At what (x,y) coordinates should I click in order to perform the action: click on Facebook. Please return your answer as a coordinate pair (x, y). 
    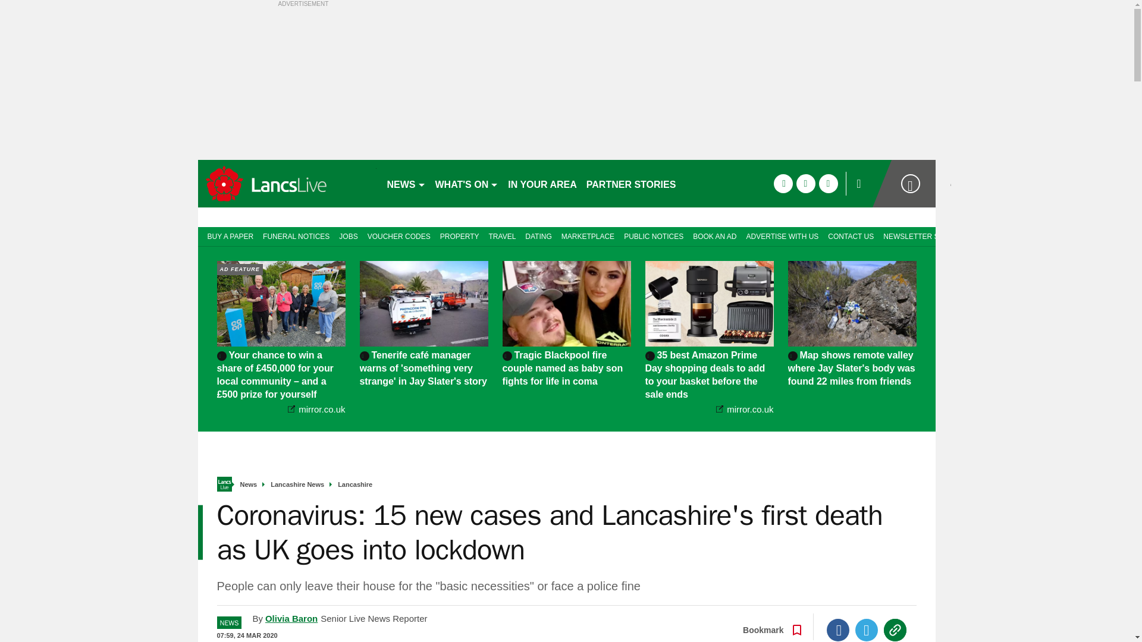
    Looking at the image, I should click on (838, 630).